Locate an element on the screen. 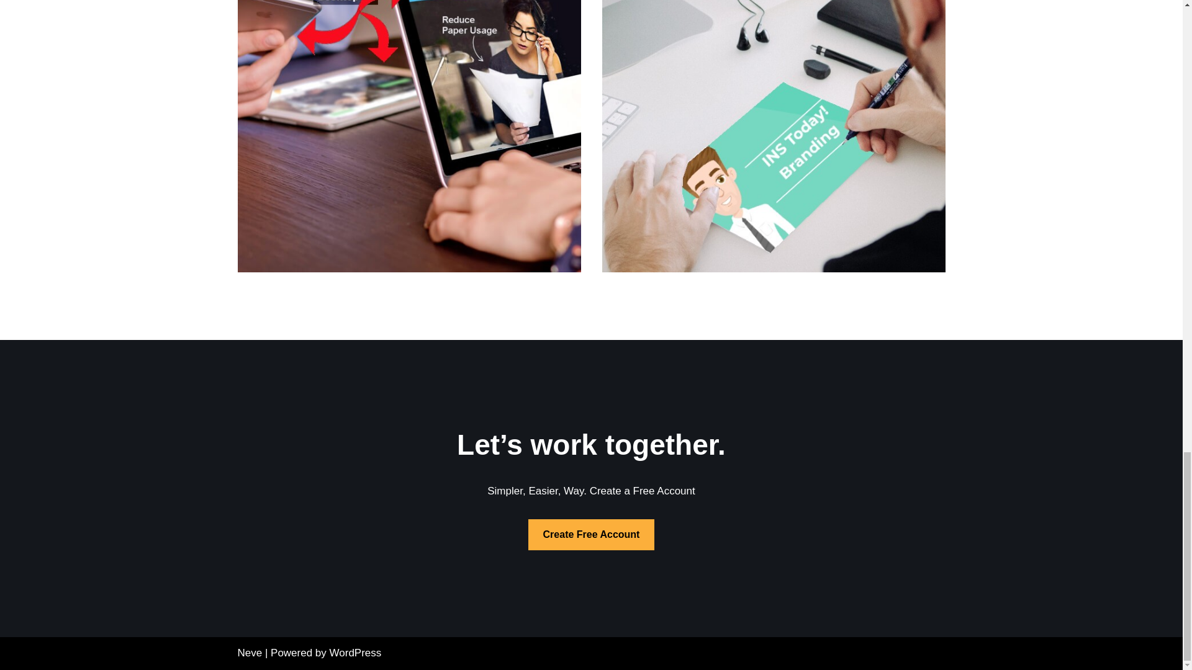 The image size is (1192, 670). WordPress is located at coordinates (355, 653).